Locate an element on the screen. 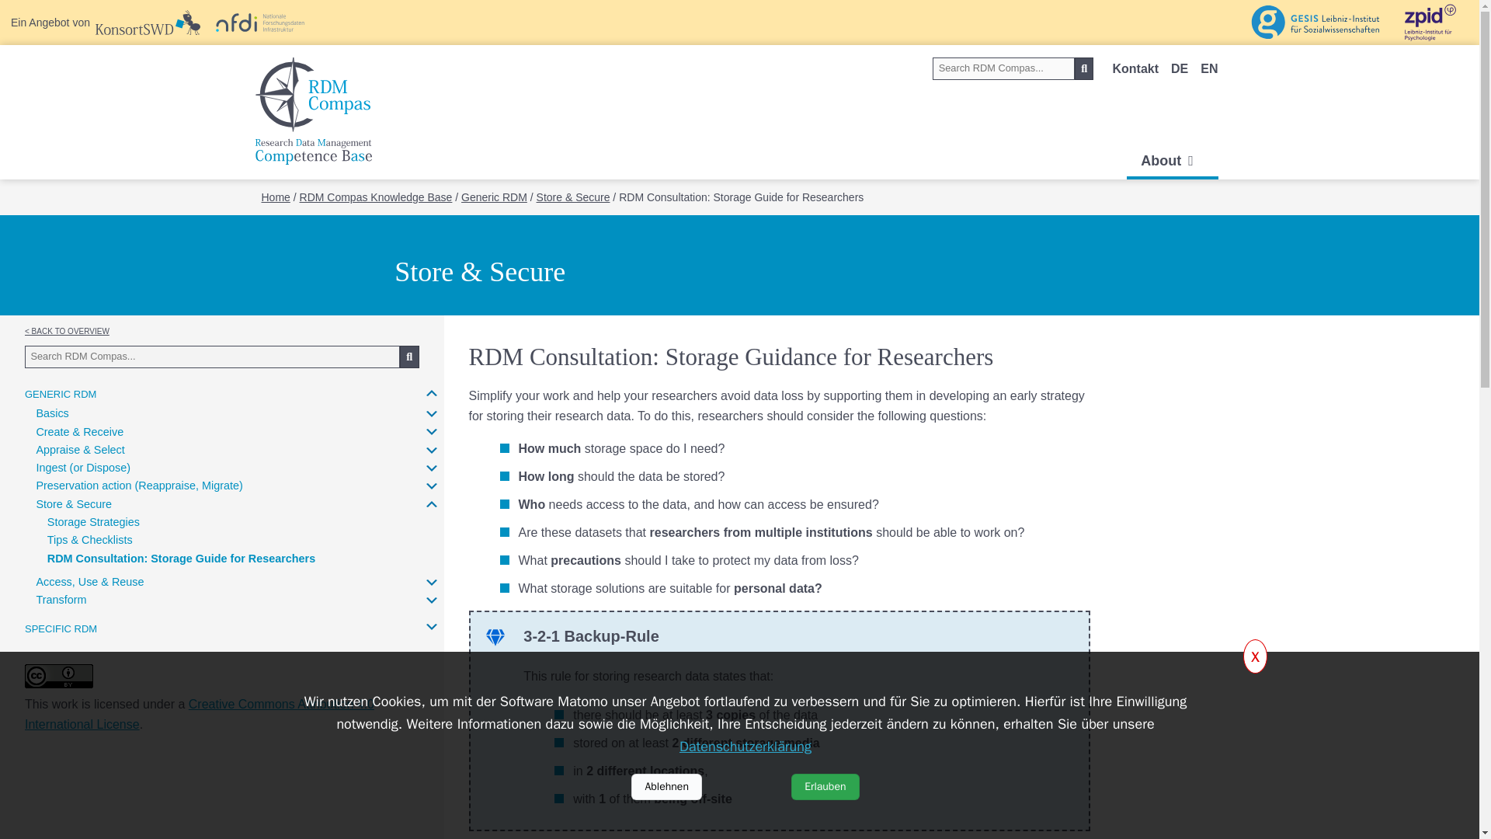 Image resolution: width=1491 pixels, height=839 pixels. About is located at coordinates (1173, 161).